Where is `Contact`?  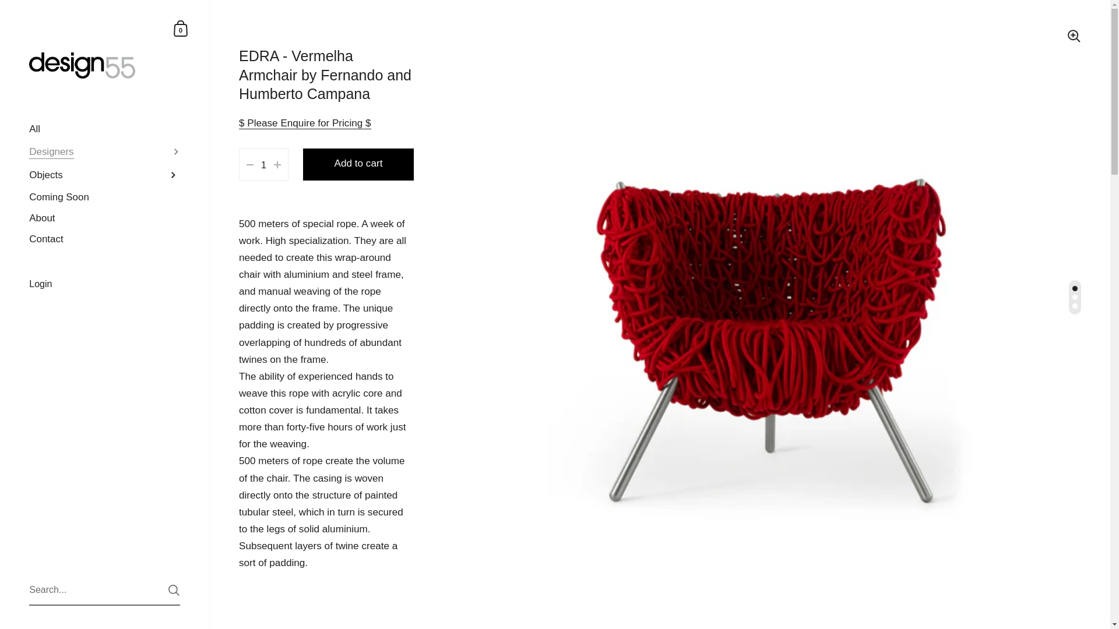 Contact is located at coordinates (105, 239).